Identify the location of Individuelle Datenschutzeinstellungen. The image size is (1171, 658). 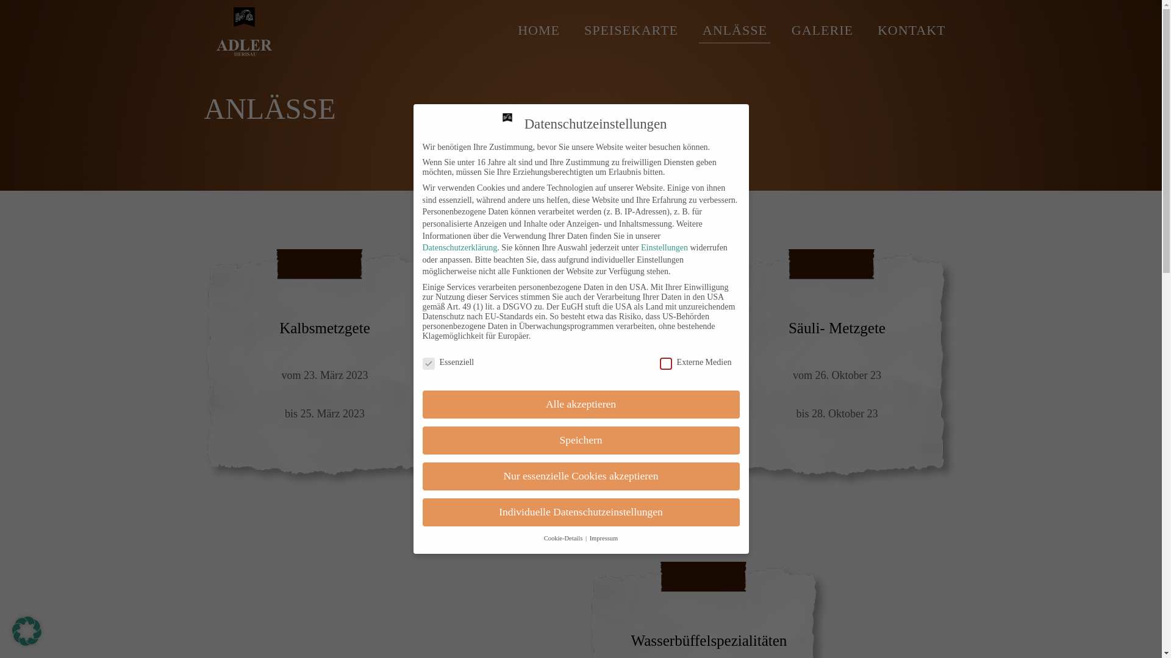
(581, 512).